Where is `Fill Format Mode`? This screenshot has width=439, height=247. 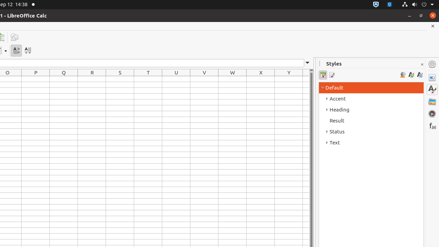
Fill Format Mode is located at coordinates (403, 75).